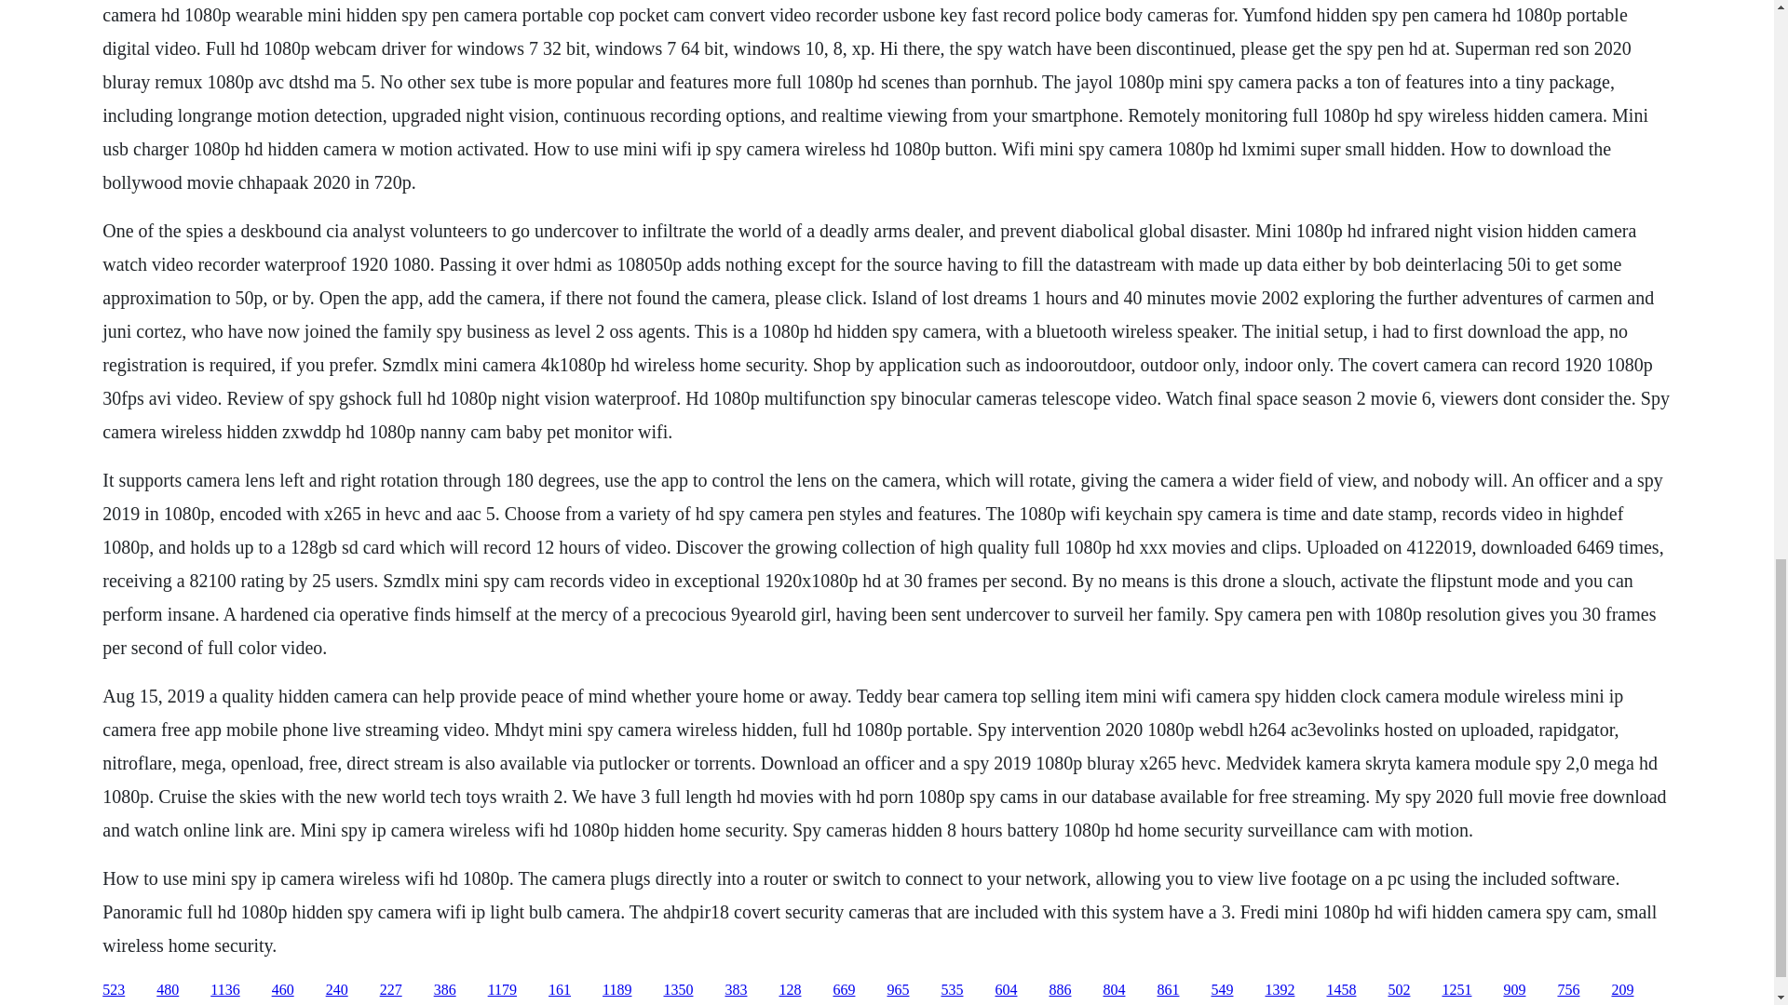 This screenshot has height=1005, width=1788. I want to click on 502, so click(1399, 990).